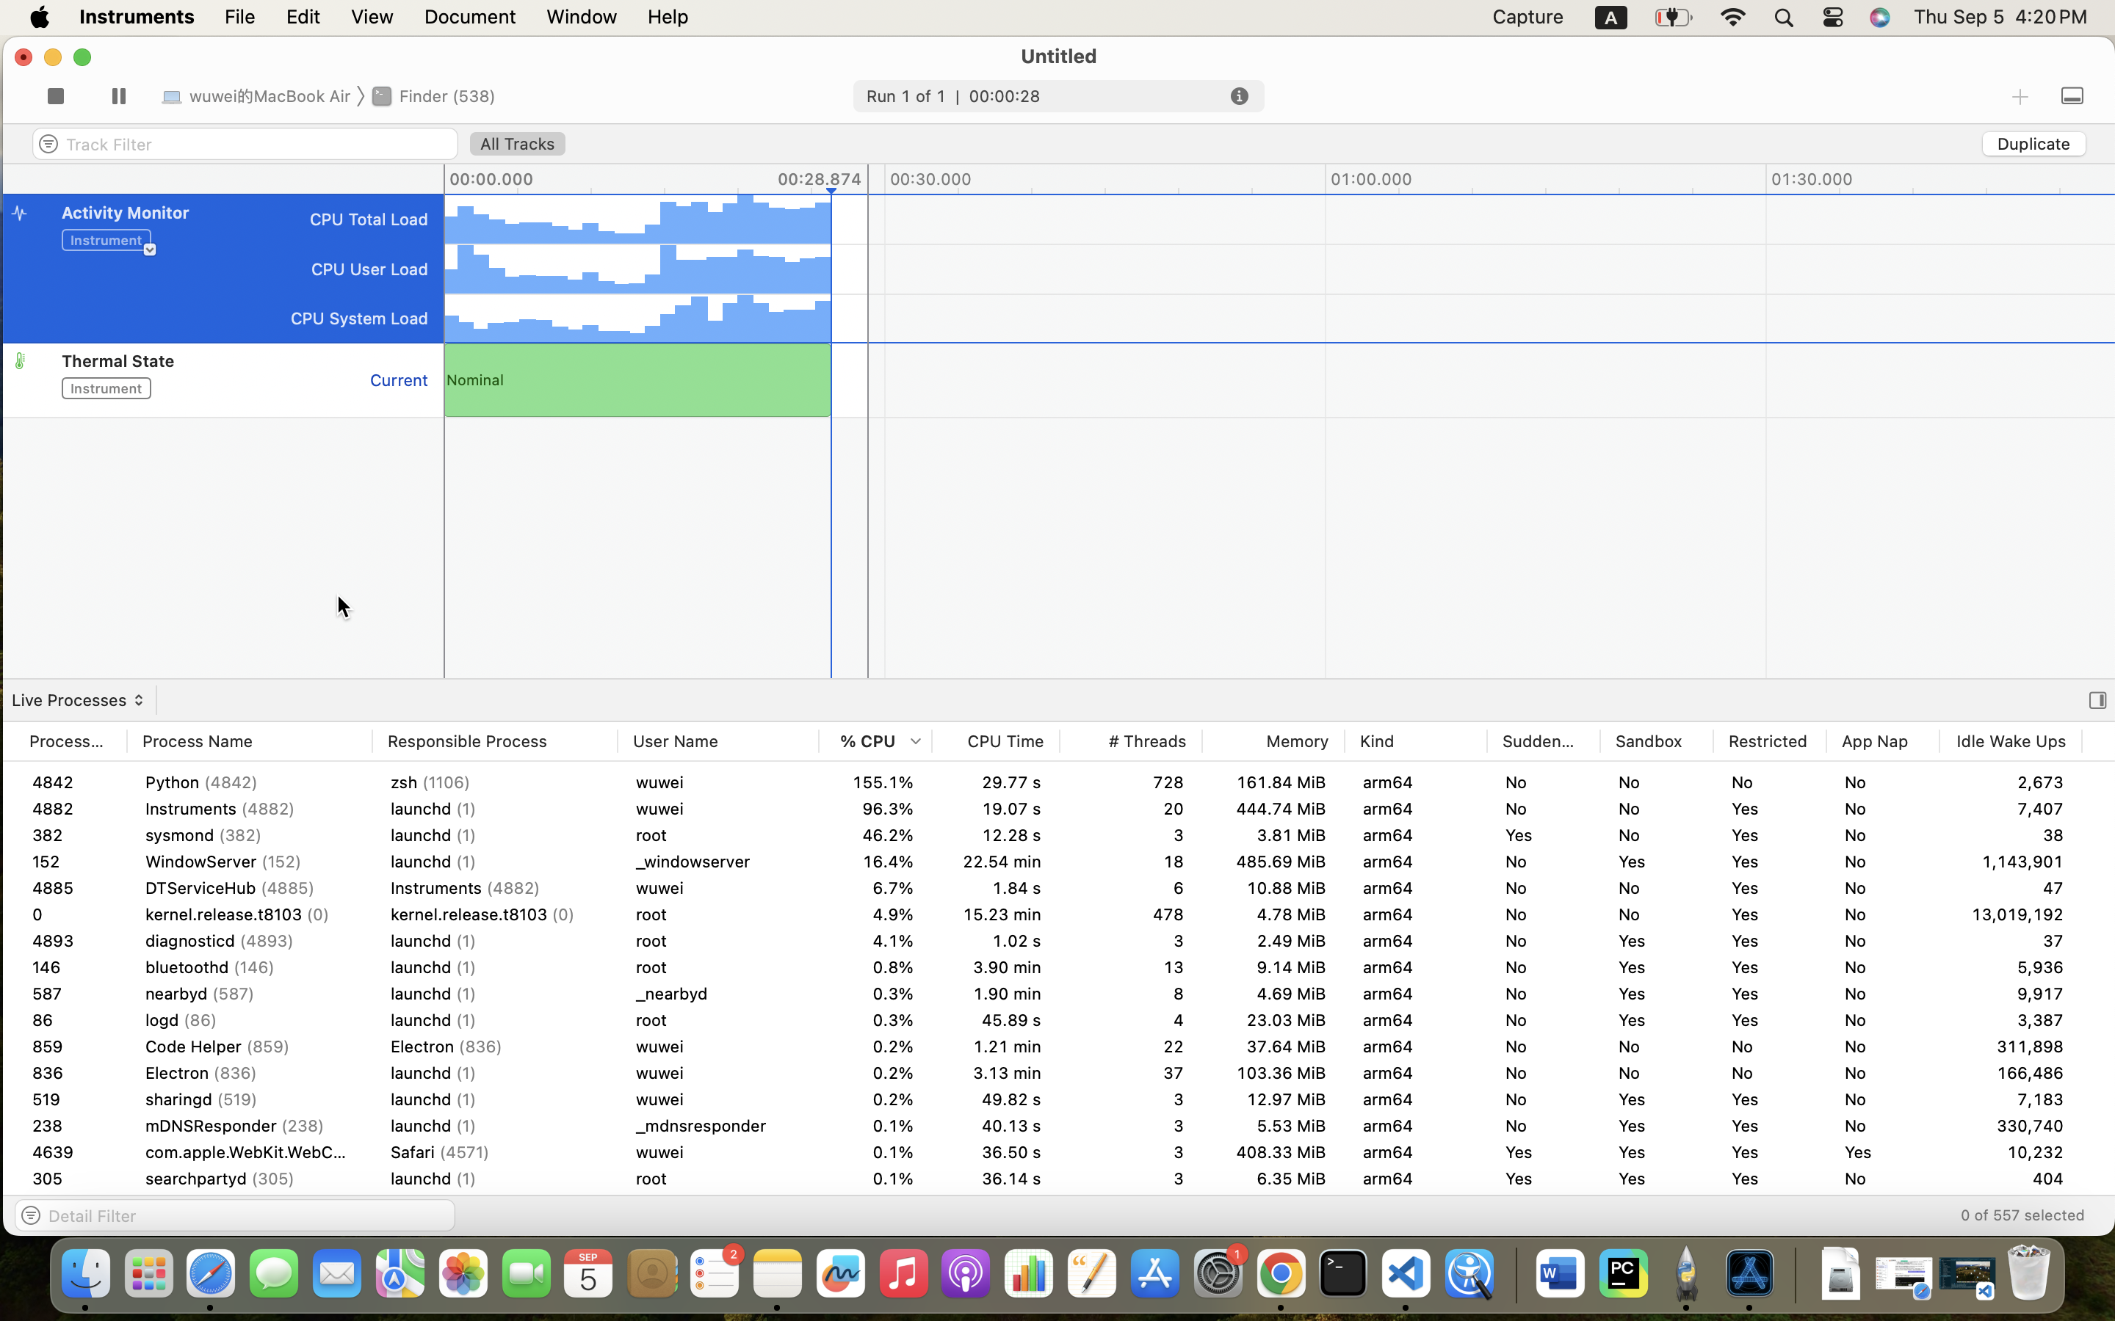 This screenshot has width=2115, height=1321. What do you see at coordinates (495, 1152) in the screenshot?
I see `Safari (4571)` at bounding box center [495, 1152].